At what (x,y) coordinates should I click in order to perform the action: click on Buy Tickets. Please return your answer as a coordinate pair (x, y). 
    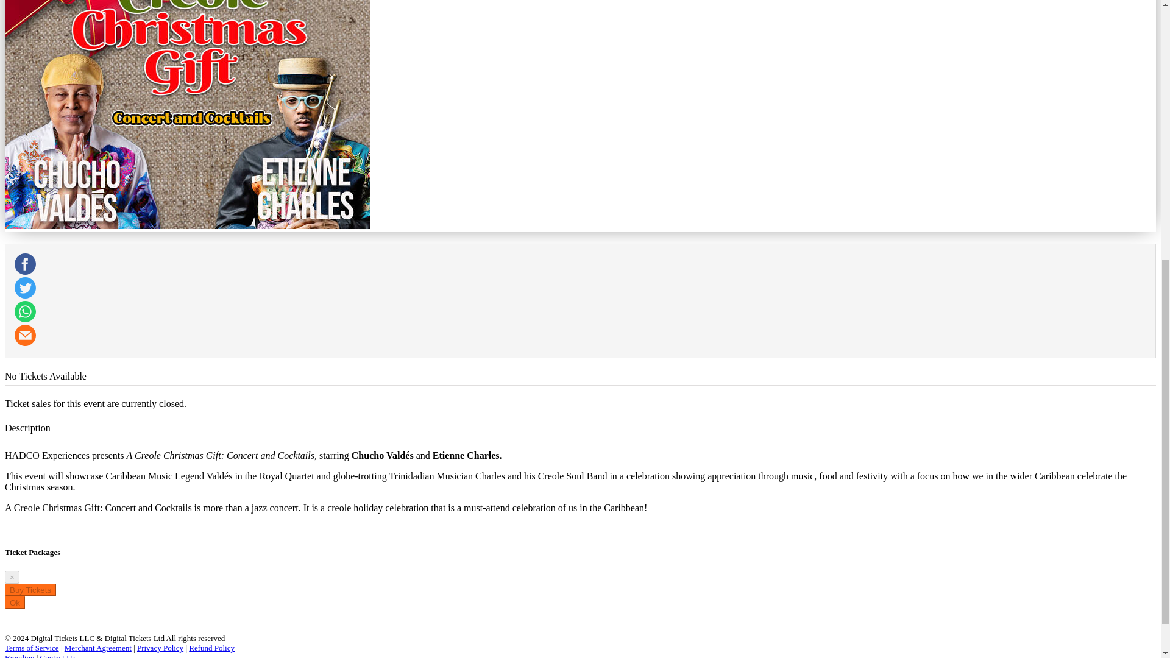
    Looking at the image, I should click on (30, 590).